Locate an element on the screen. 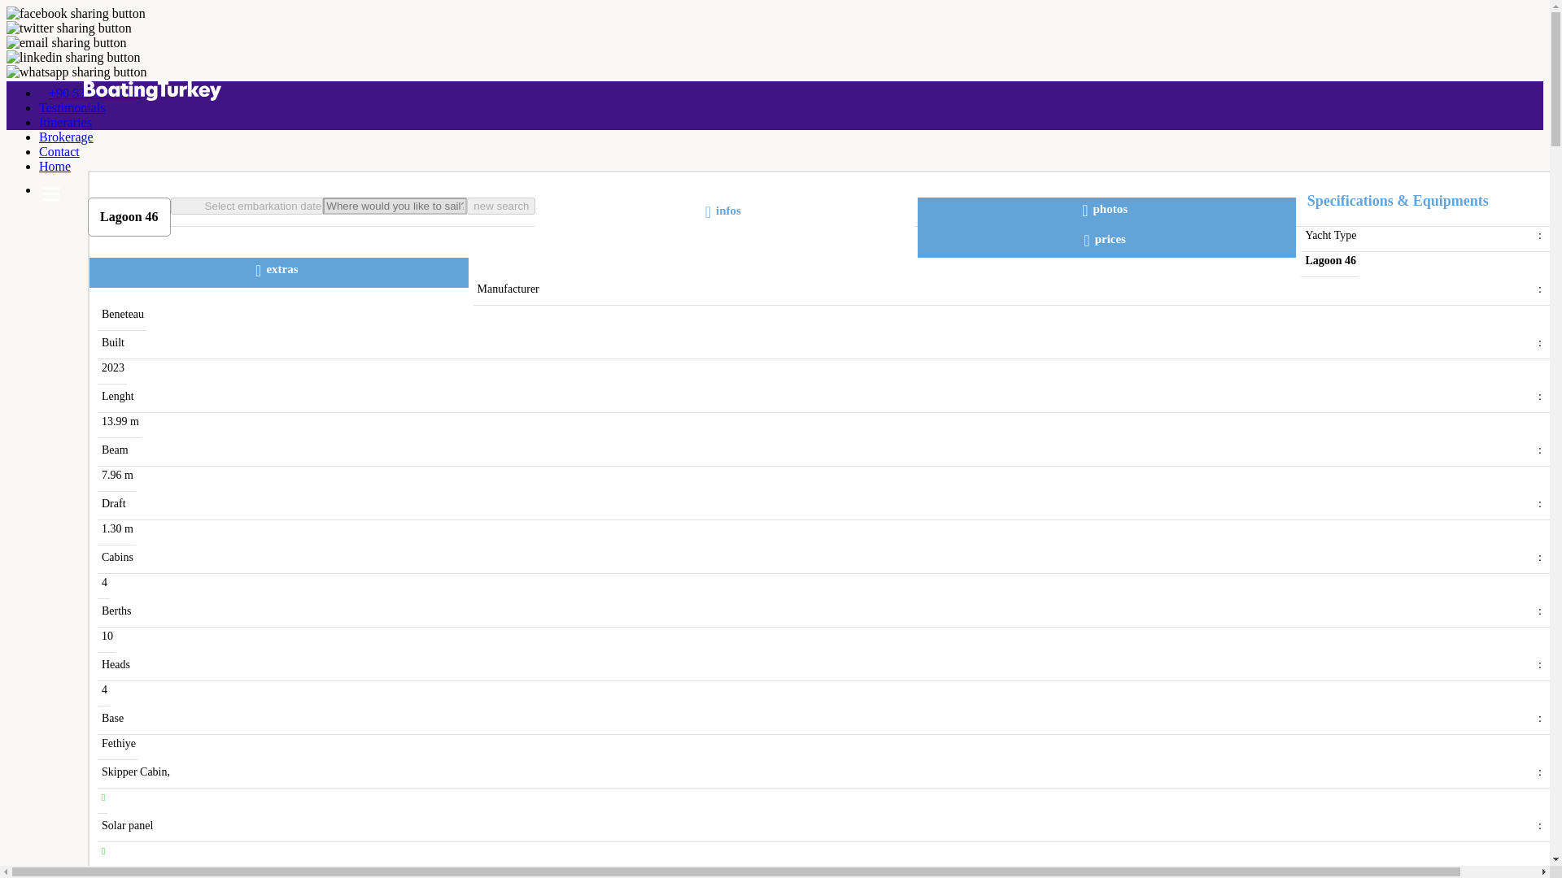 The image size is (1562, 878). Itineraries is located at coordinates (65, 122).